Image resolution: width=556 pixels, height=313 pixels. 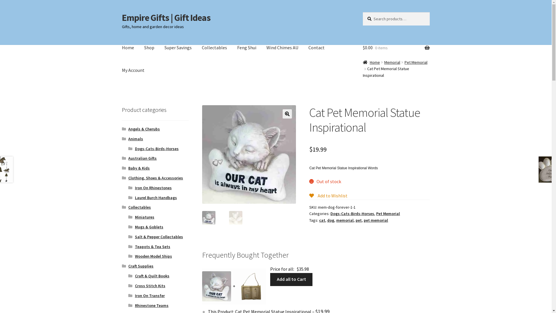 I want to click on Feng Shui, so click(x=247, y=48).